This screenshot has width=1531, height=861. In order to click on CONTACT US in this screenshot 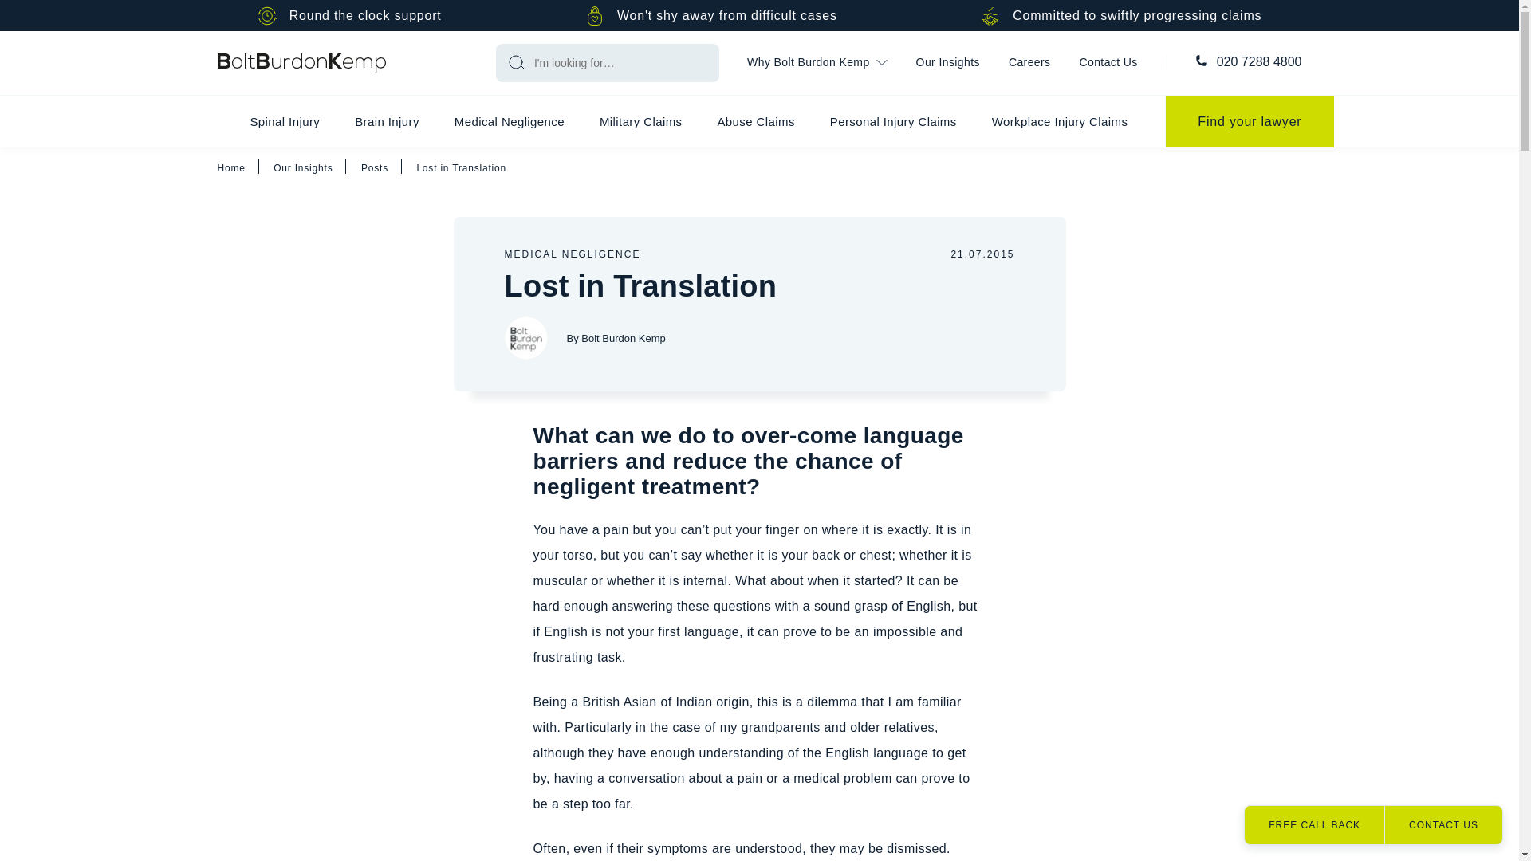, I will do `click(1442, 824)`.